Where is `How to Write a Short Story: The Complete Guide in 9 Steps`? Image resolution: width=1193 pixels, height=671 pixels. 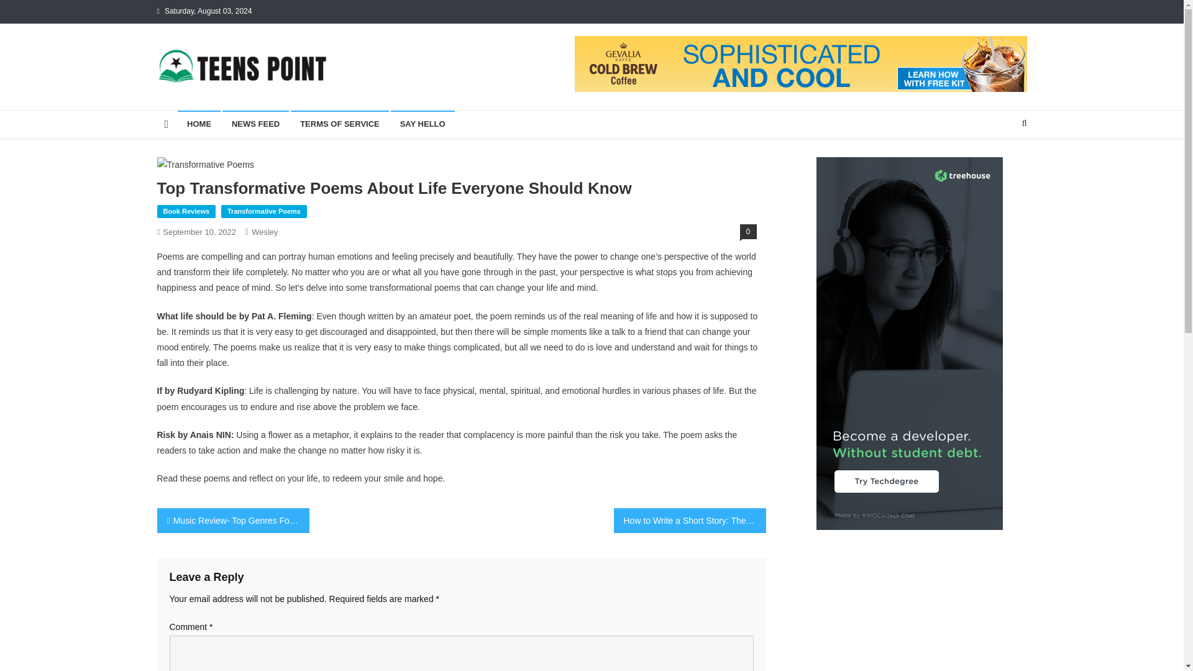 How to Write a Short Story: The Complete Guide in 9 Steps is located at coordinates (690, 520).